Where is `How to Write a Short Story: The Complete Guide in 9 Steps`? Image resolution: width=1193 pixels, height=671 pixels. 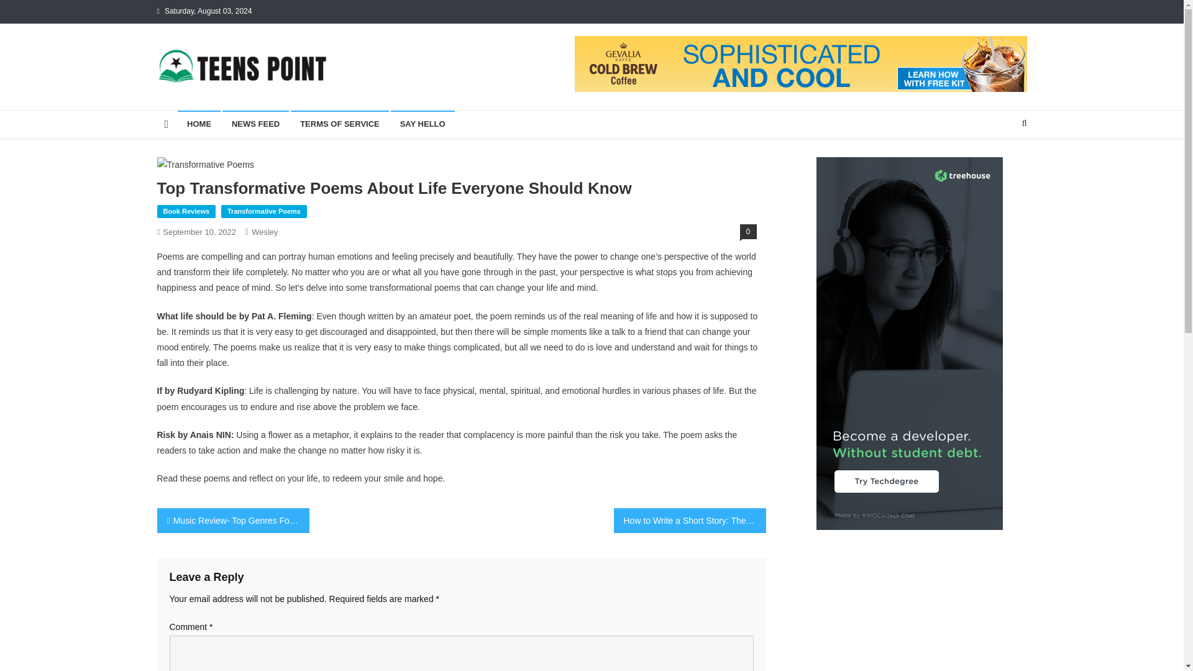 How to Write a Short Story: The Complete Guide in 9 Steps is located at coordinates (690, 520).